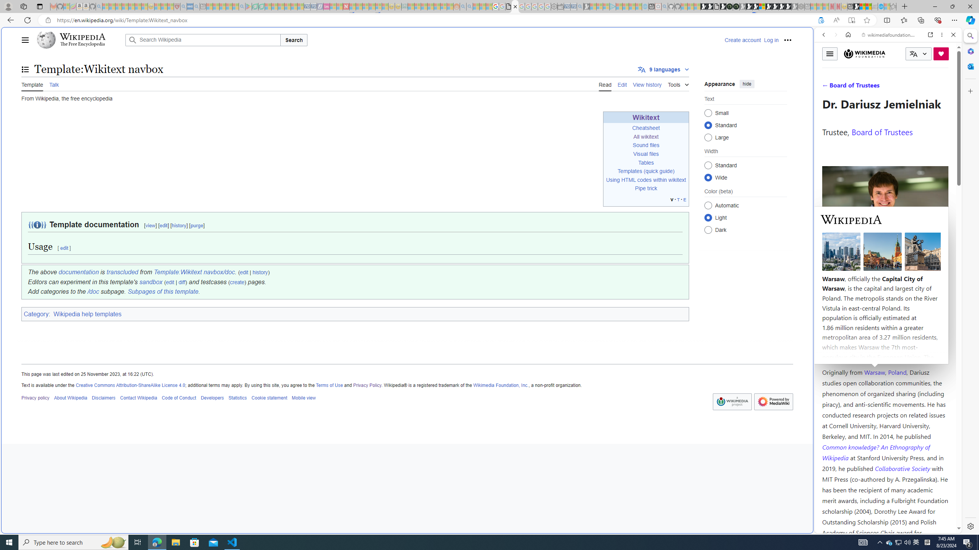 The width and height of the screenshot is (979, 550). What do you see at coordinates (890, 35) in the screenshot?
I see `wikimediafoundation.org` at bounding box center [890, 35].